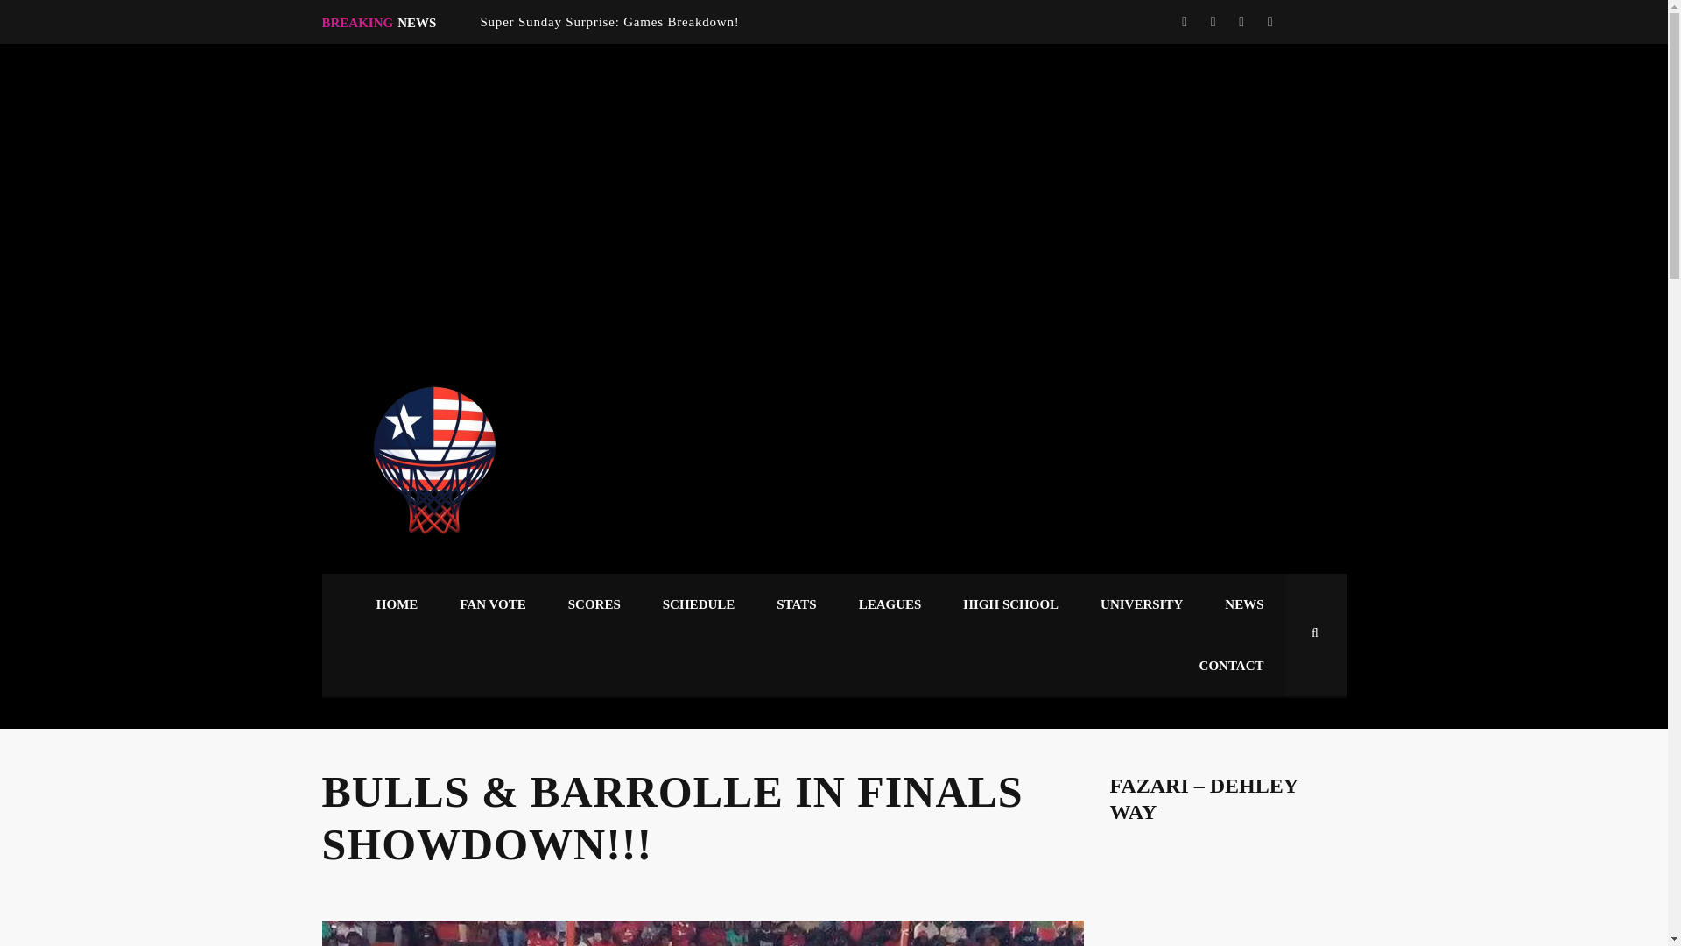 The image size is (1681, 946). I want to click on SCHEDULE, so click(699, 604).